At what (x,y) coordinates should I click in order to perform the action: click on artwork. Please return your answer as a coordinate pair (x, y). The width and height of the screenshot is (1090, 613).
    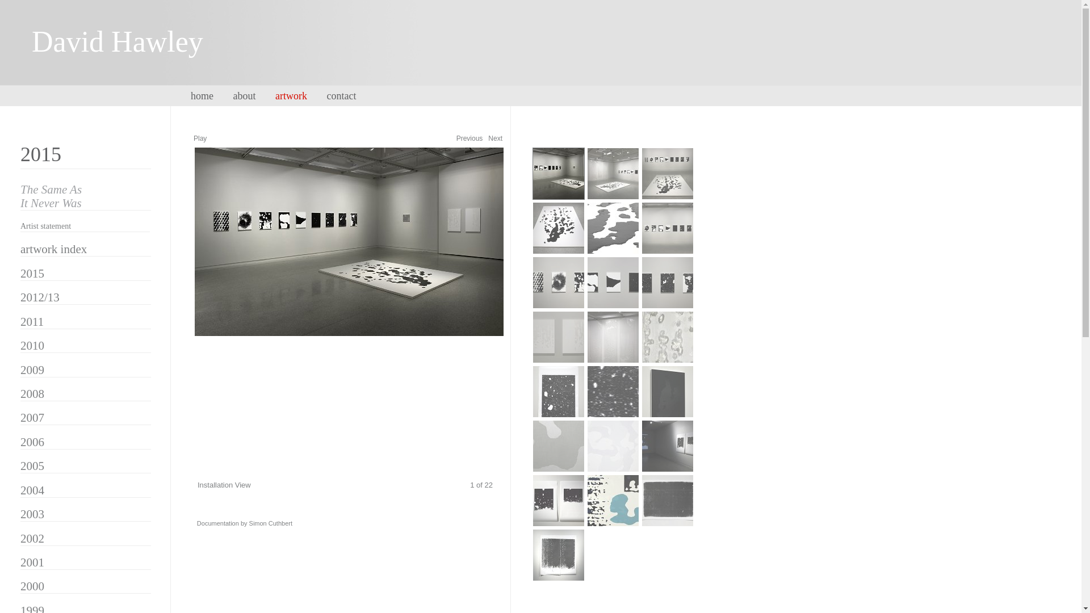
    Looking at the image, I should click on (300, 96).